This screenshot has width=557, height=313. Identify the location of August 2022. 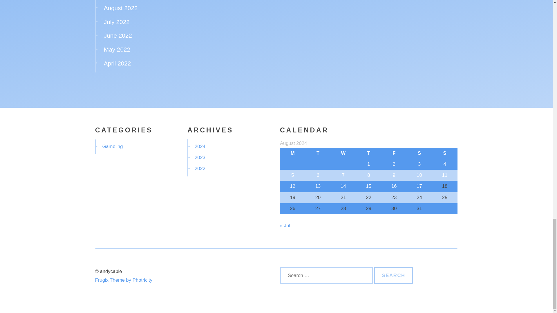
(121, 8).